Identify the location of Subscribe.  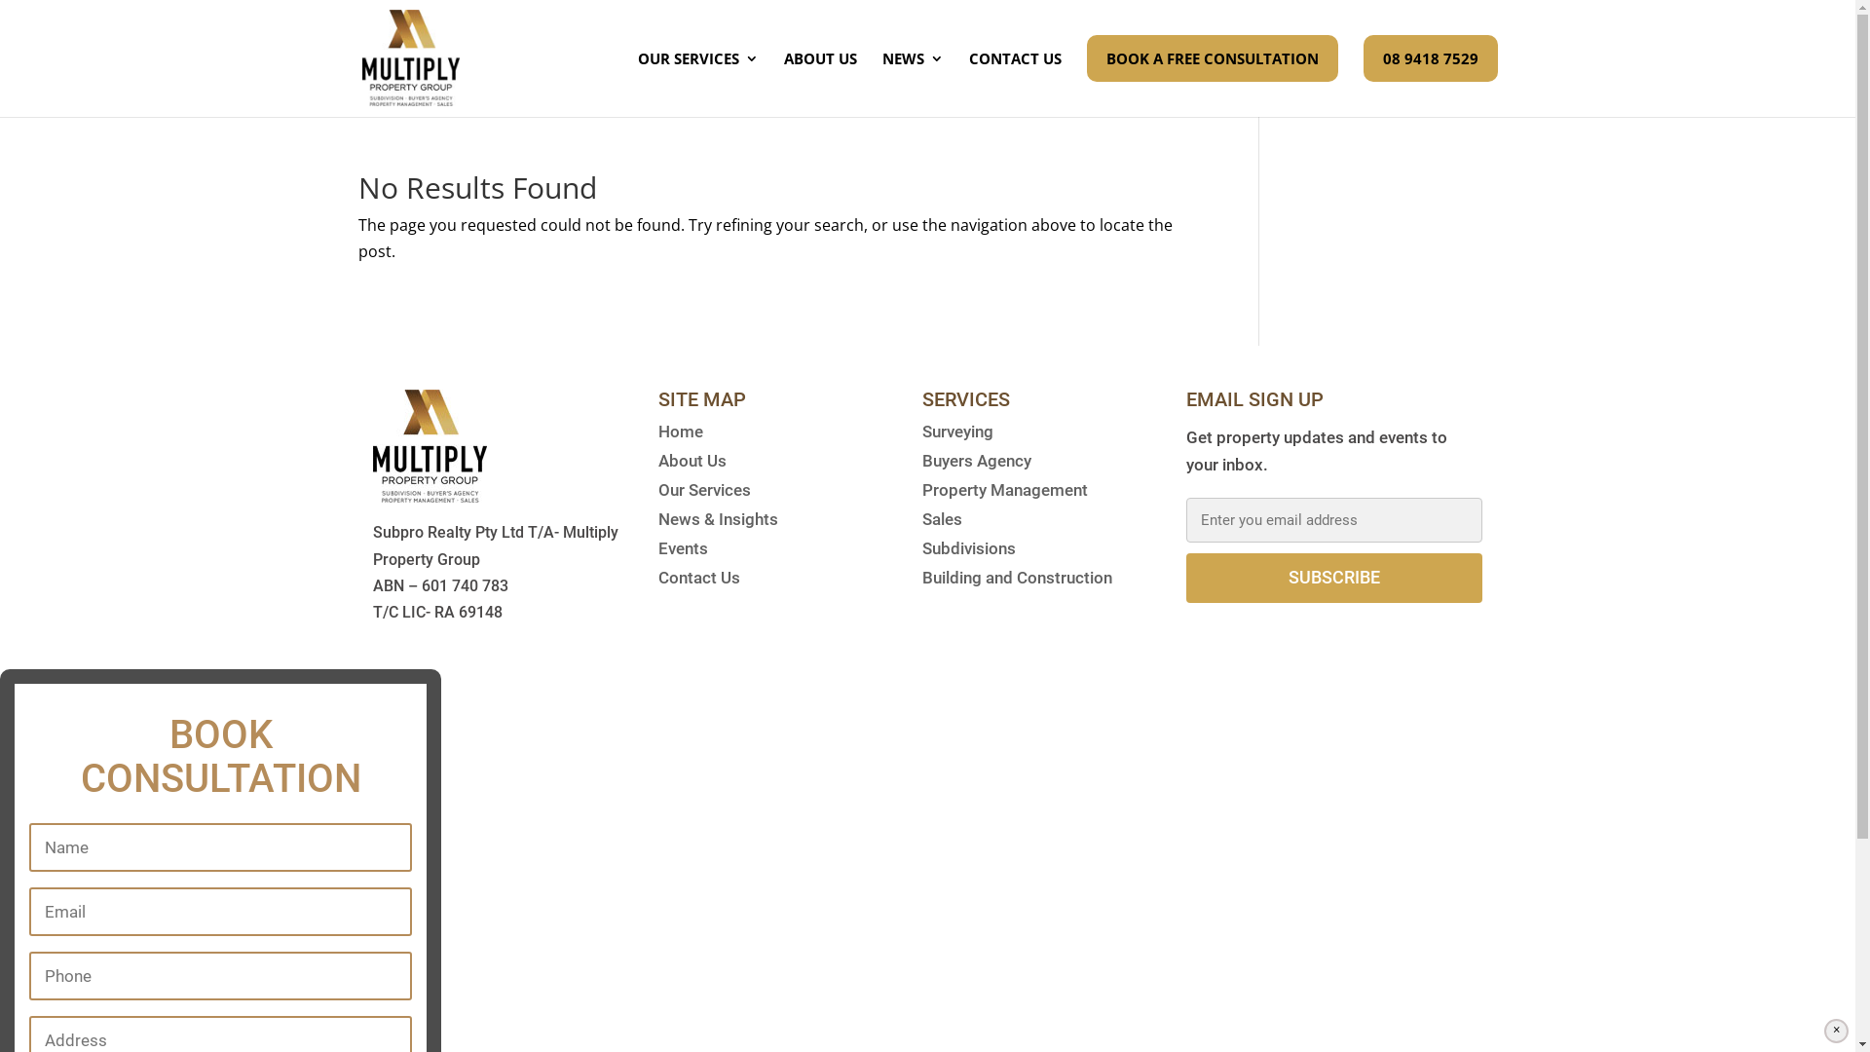
(1334, 579).